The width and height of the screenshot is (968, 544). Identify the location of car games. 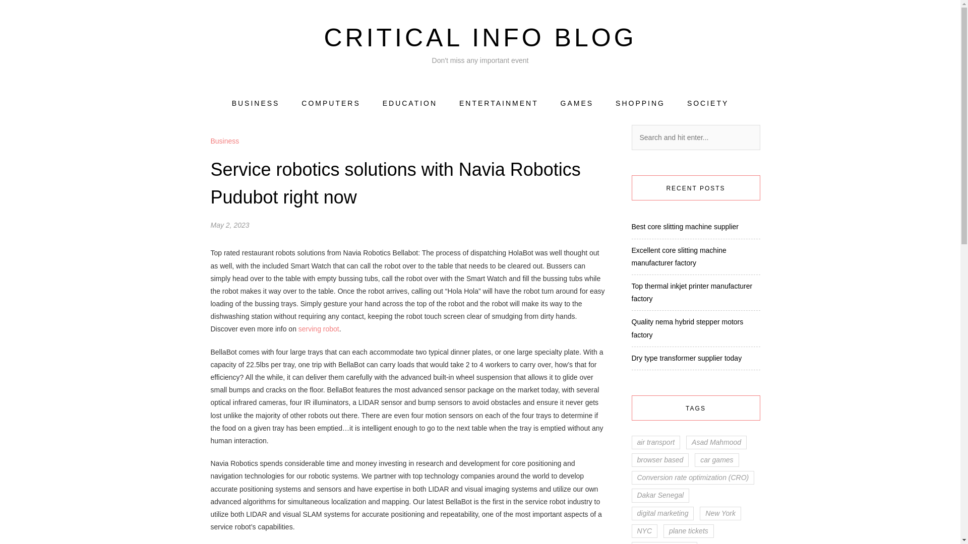
(716, 459).